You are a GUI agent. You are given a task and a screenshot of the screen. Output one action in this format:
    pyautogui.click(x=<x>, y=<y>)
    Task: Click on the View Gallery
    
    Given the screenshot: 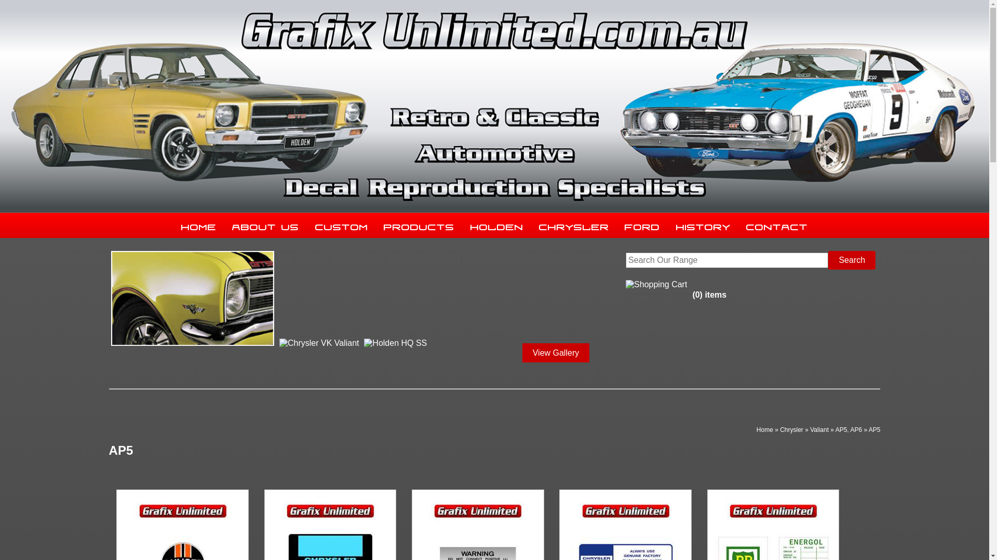 What is the action you would take?
    pyautogui.click(x=556, y=353)
    